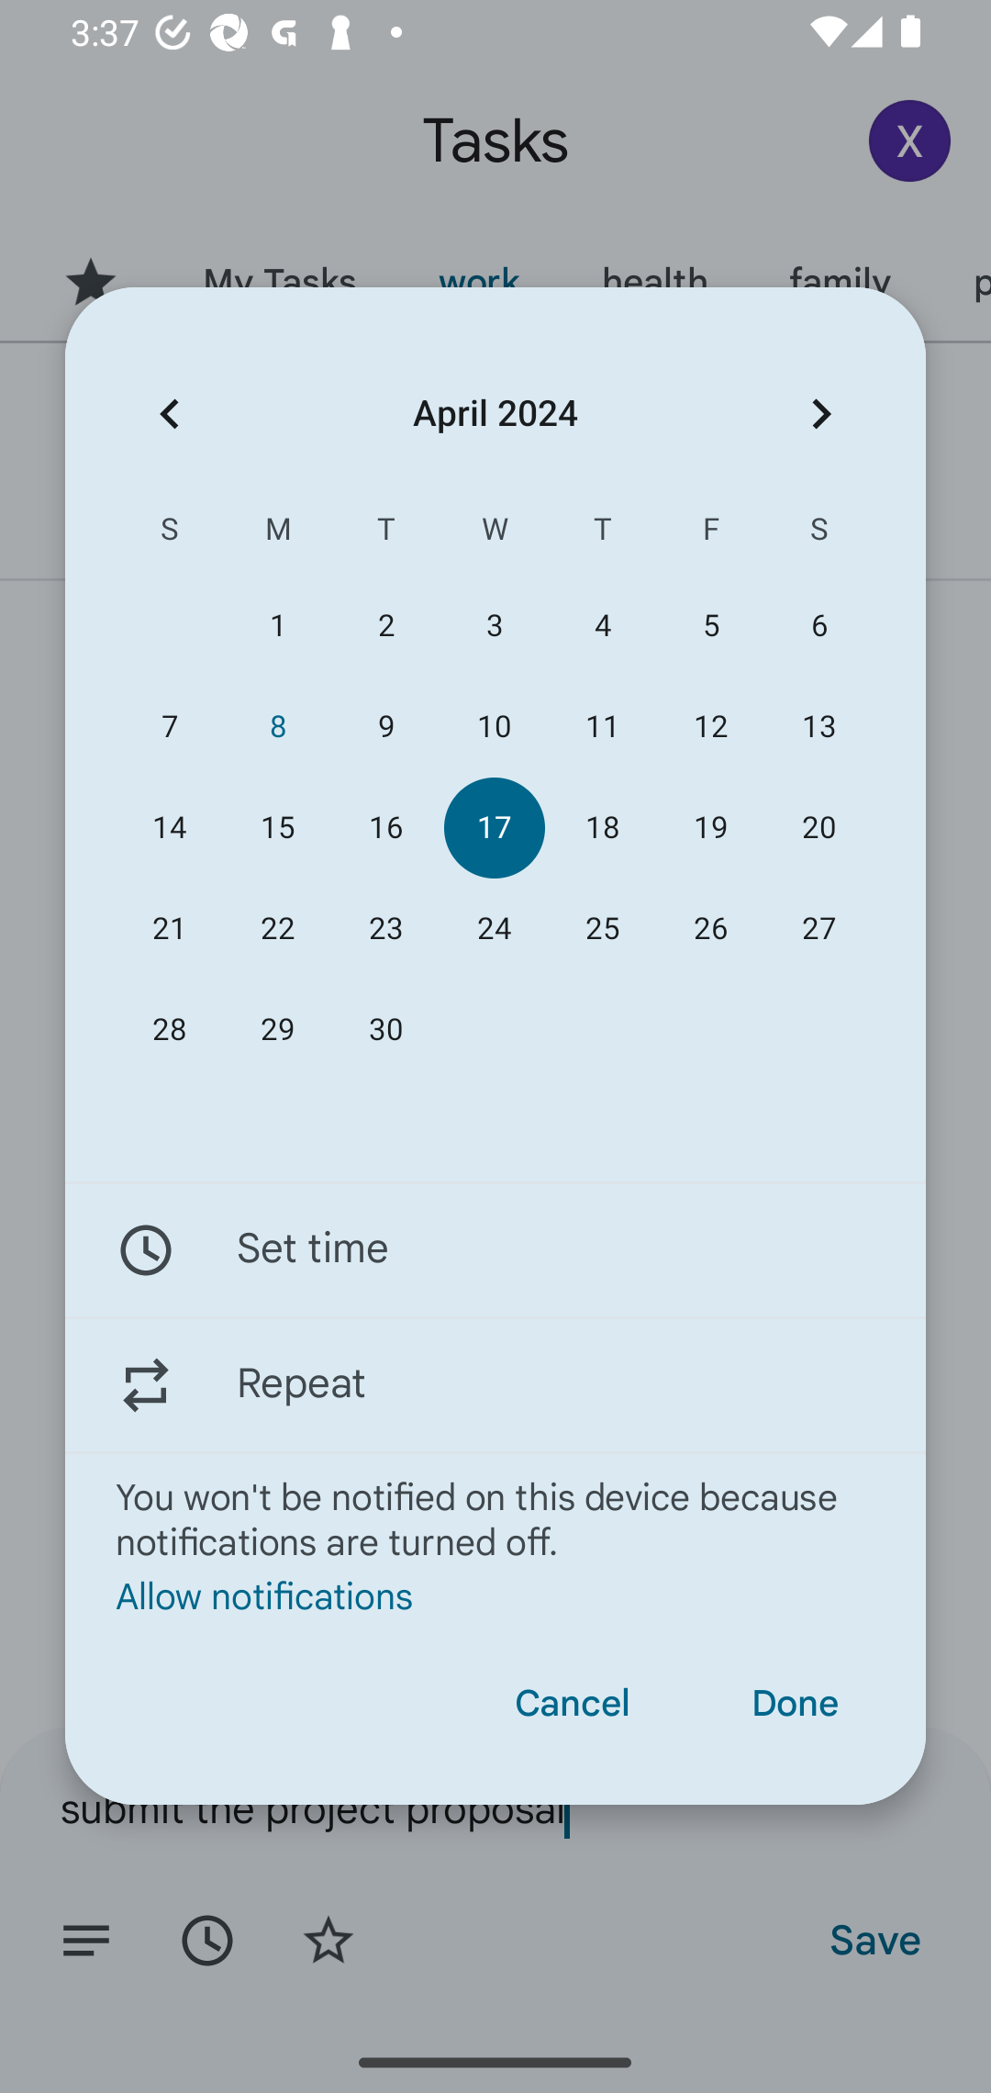  Describe the element at coordinates (385, 827) in the screenshot. I see `16 16 April 2024` at that location.